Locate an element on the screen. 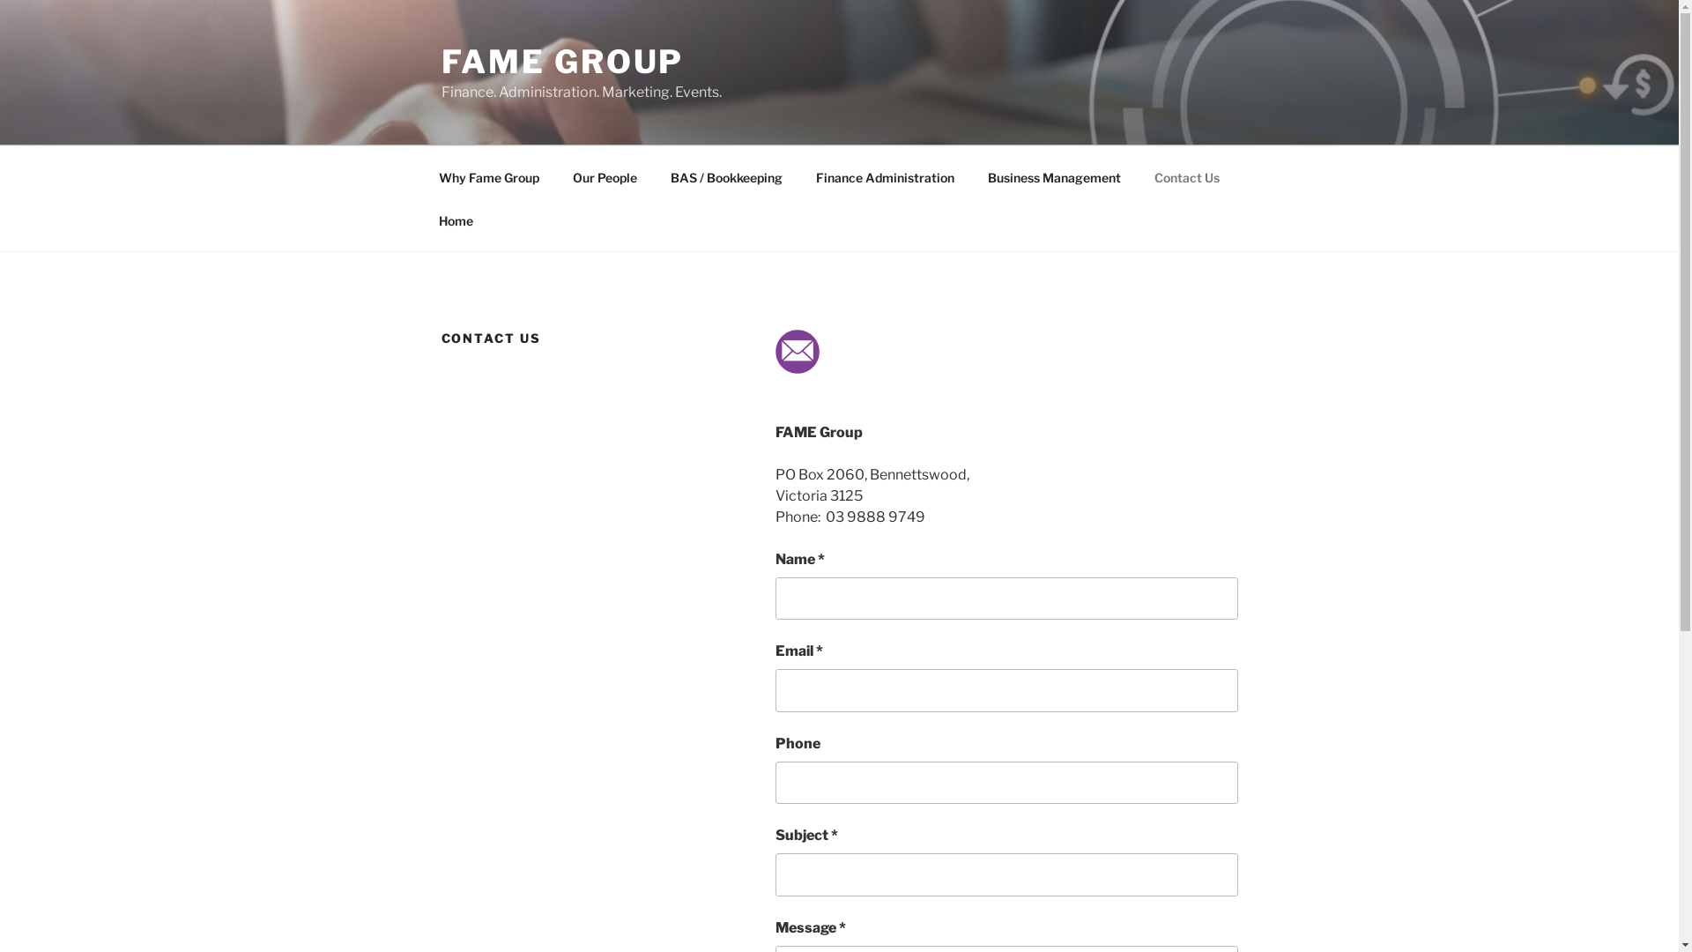 Image resolution: width=1692 pixels, height=952 pixels. BAS / Bookkeeping is located at coordinates (727, 176).